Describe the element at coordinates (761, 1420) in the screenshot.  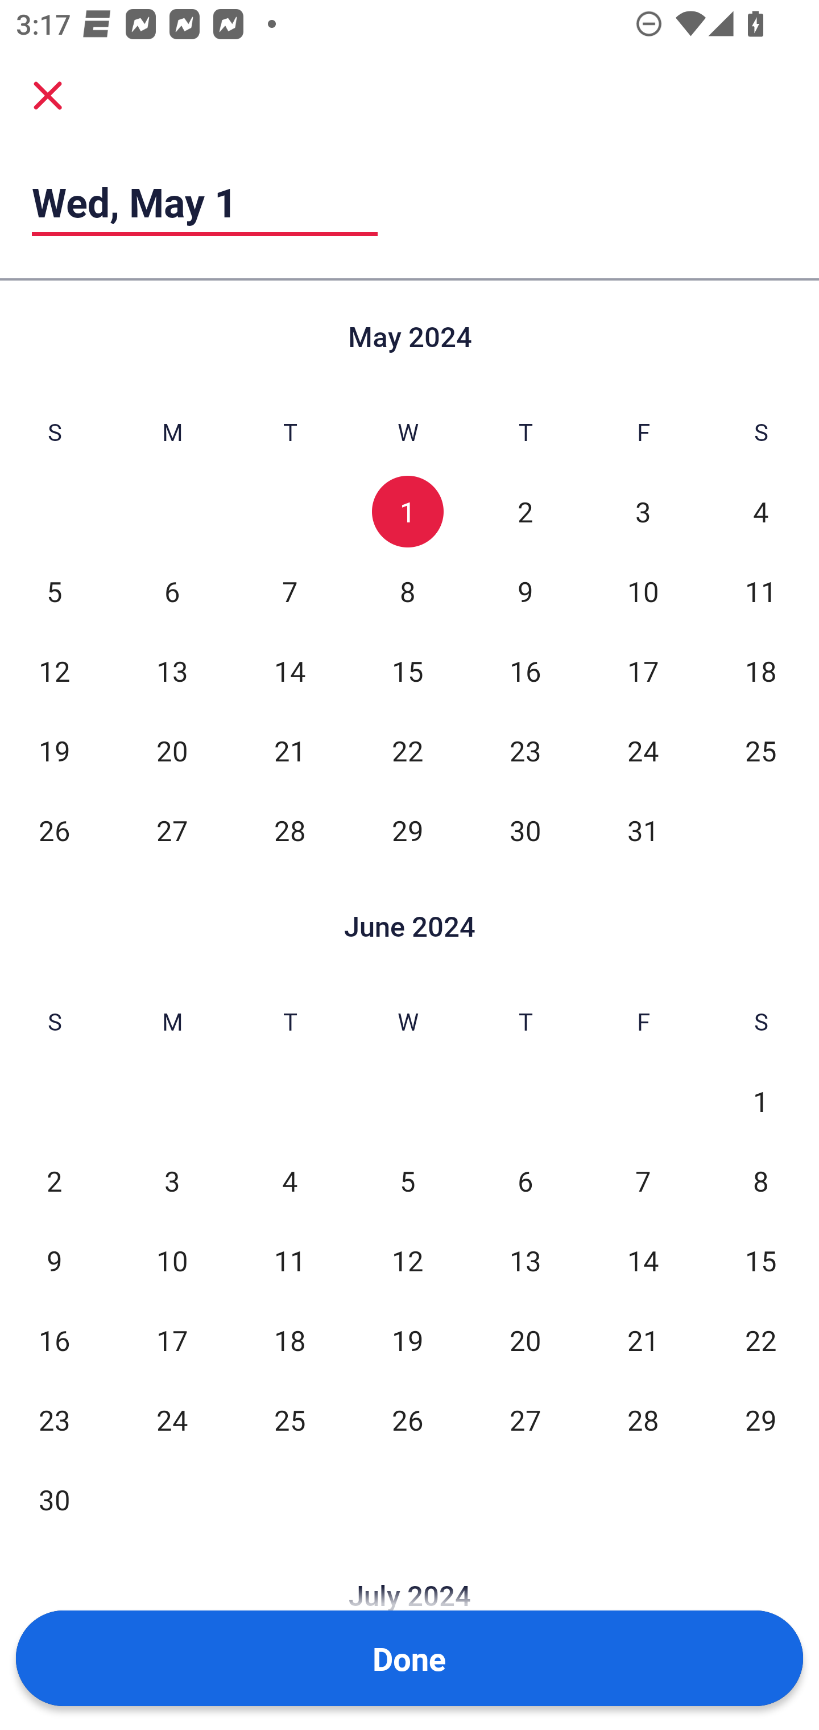
I see `29 Sat, Jun 29, Not Selected` at that location.